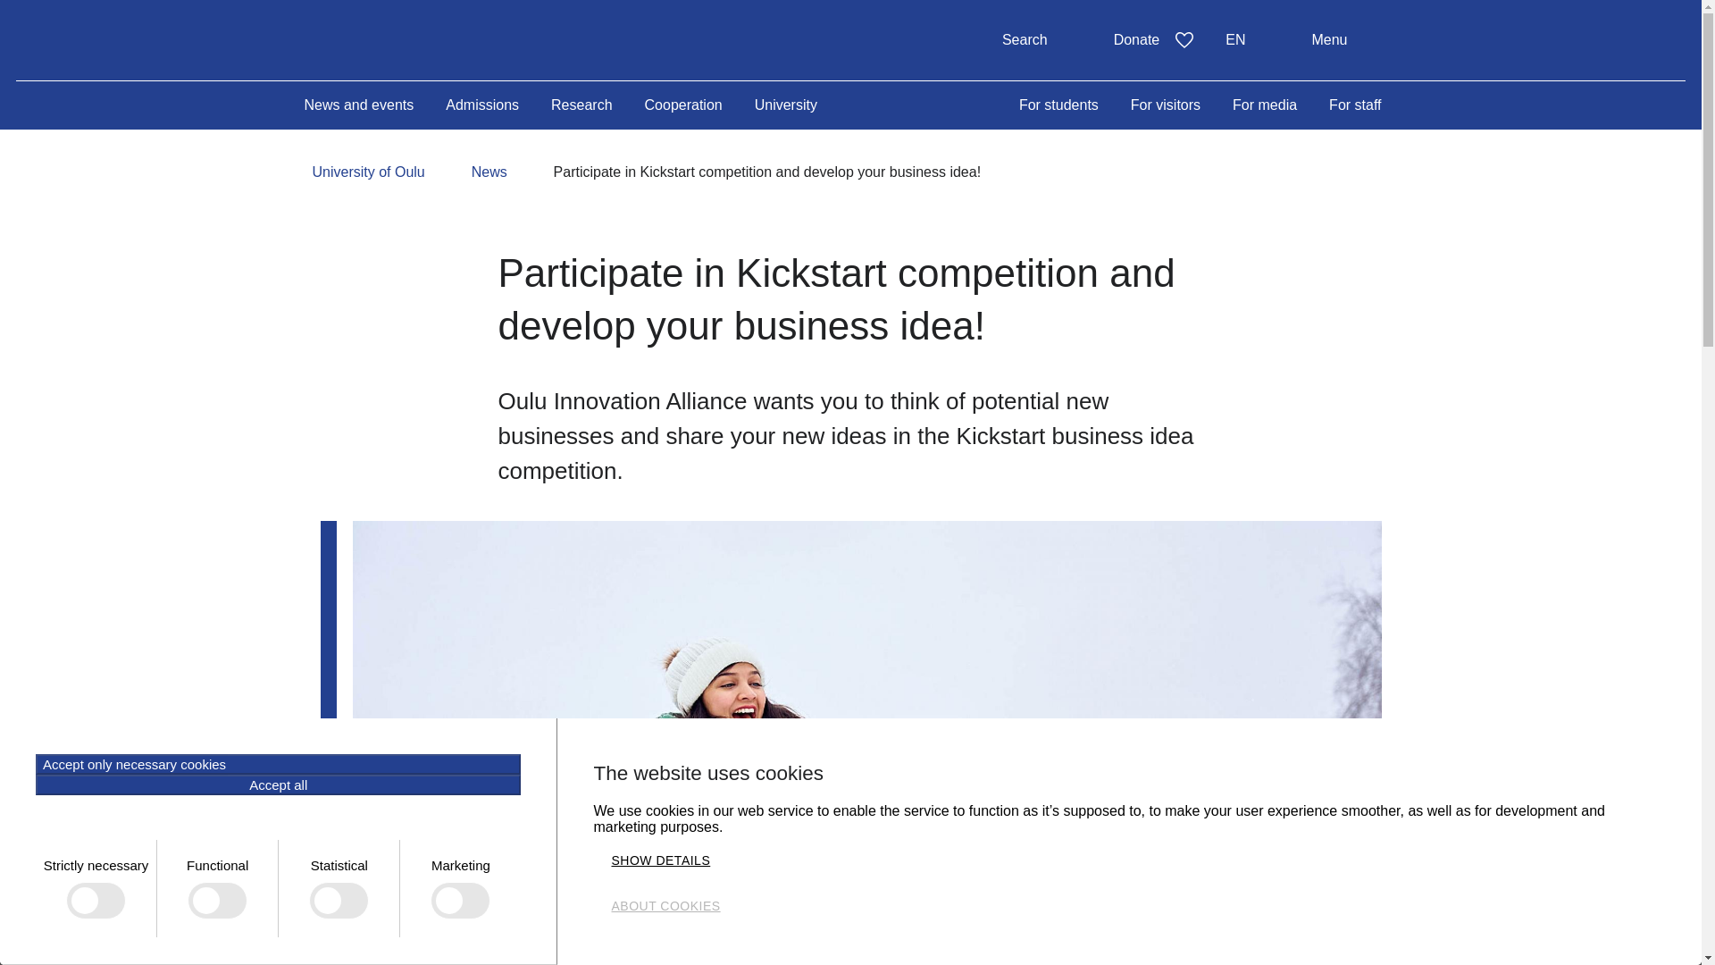 The height and width of the screenshot is (965, 1715). What do you see at coordinates (660, 860) in the screenshot?
I see `SHOW DETAILS` at bounding box center [660, 860].